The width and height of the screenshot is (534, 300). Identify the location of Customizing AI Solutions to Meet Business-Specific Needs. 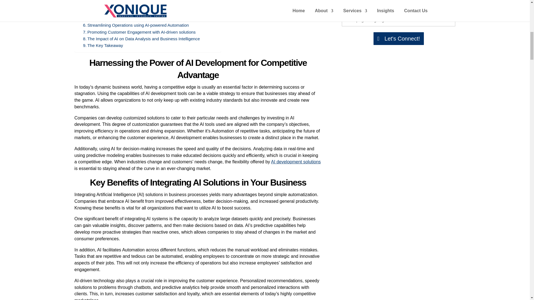
(140, 12).